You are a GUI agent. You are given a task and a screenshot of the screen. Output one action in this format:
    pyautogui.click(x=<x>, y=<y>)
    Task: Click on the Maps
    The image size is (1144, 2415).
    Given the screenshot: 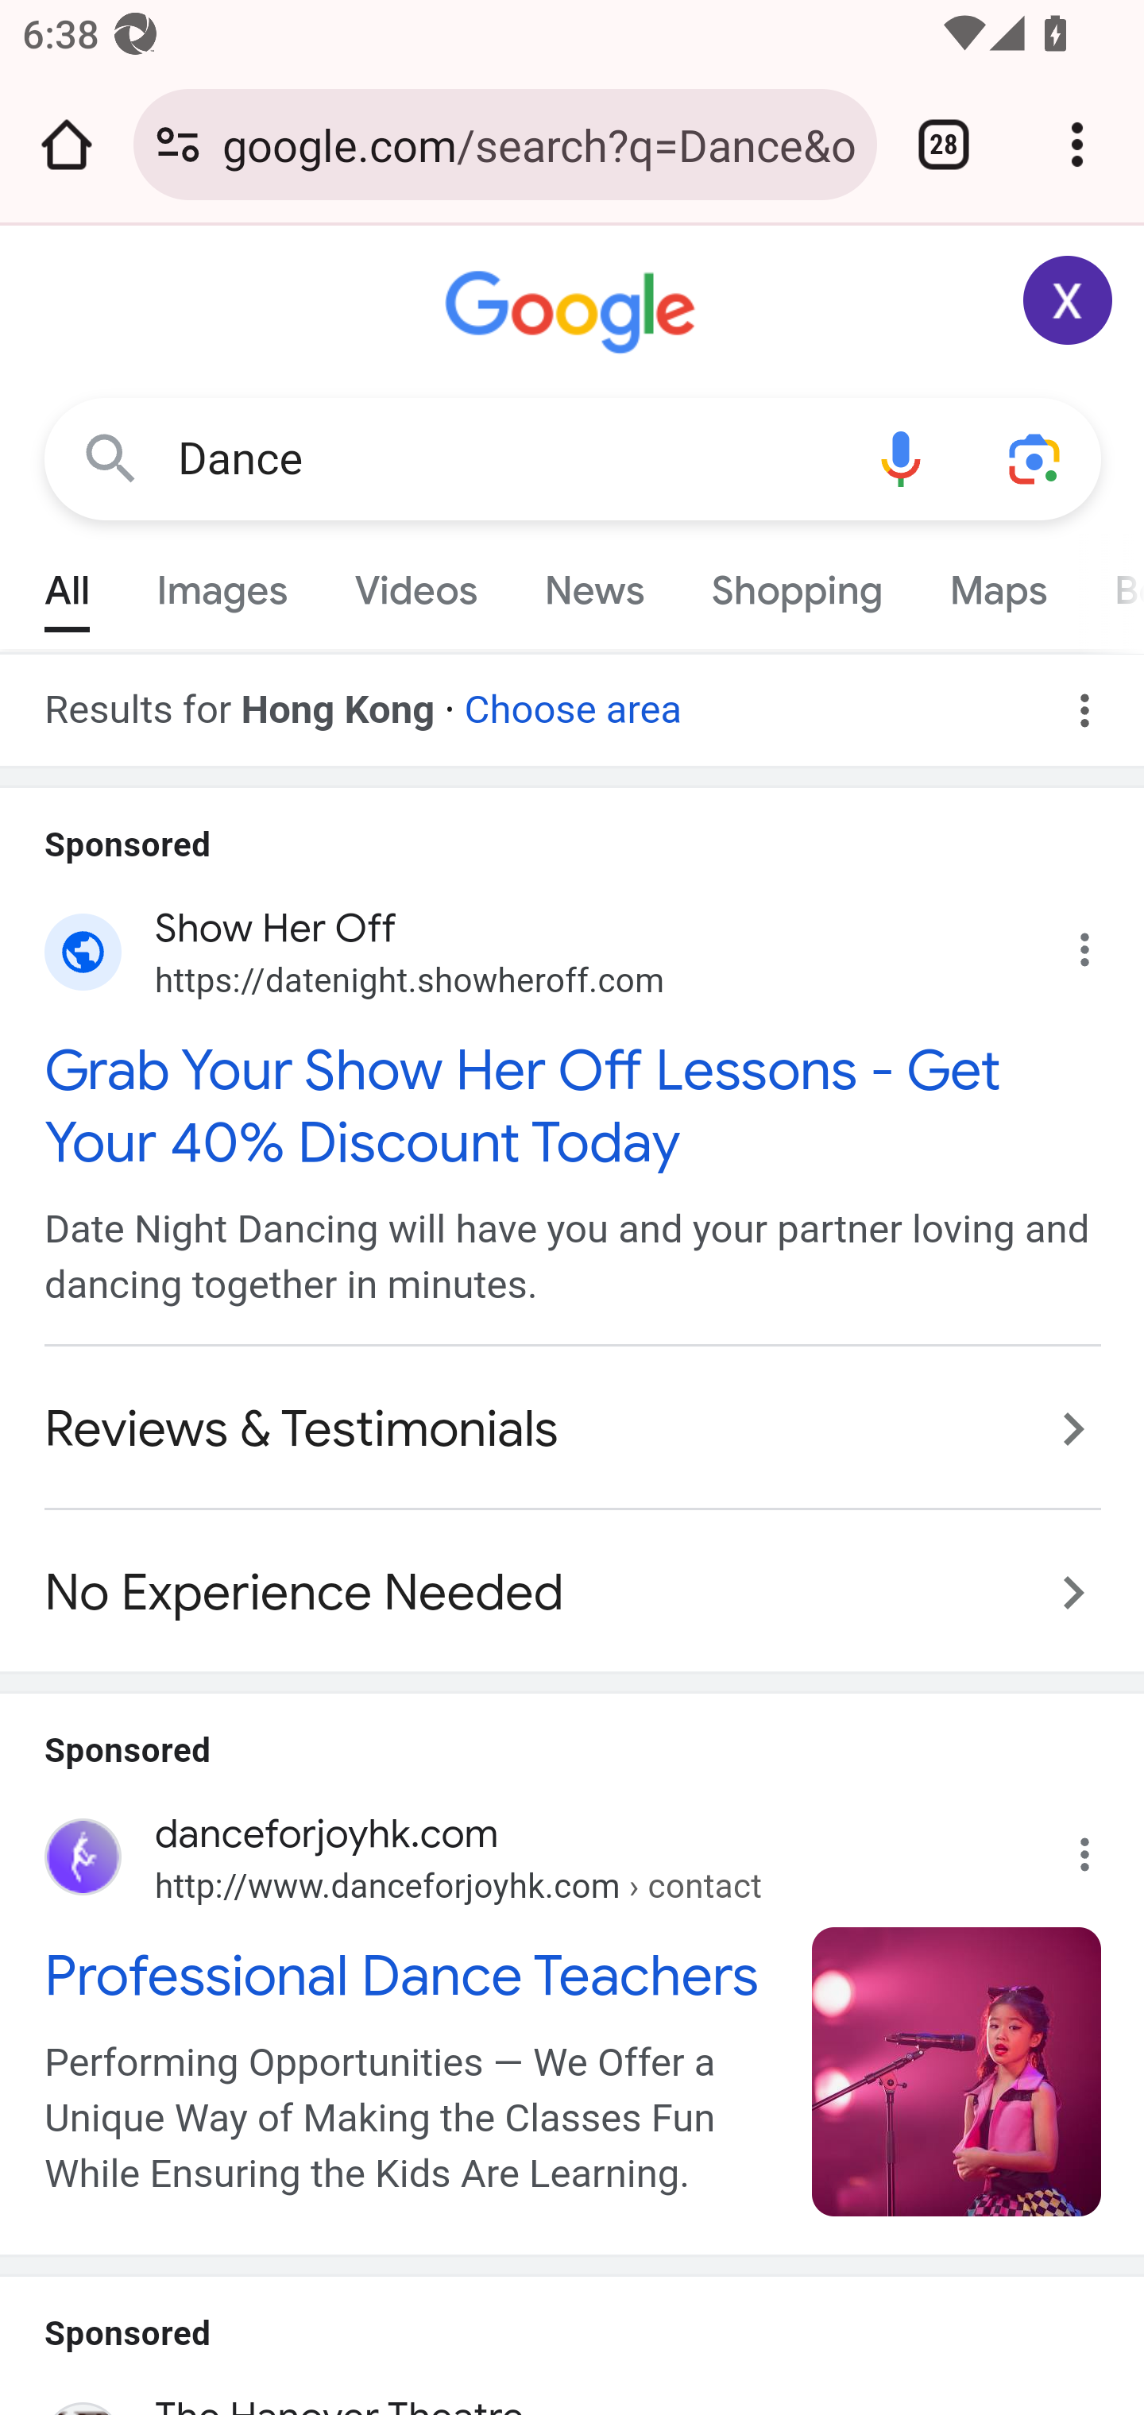 What is the action you would take?
    pyautogui.click(x=997, y=583)
    